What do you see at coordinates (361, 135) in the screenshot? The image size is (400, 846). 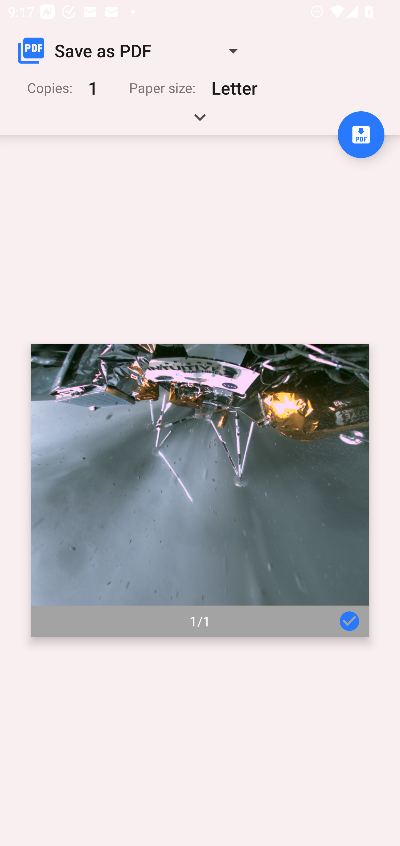 I see `Save to PDF` at bounding box center [361, 135].